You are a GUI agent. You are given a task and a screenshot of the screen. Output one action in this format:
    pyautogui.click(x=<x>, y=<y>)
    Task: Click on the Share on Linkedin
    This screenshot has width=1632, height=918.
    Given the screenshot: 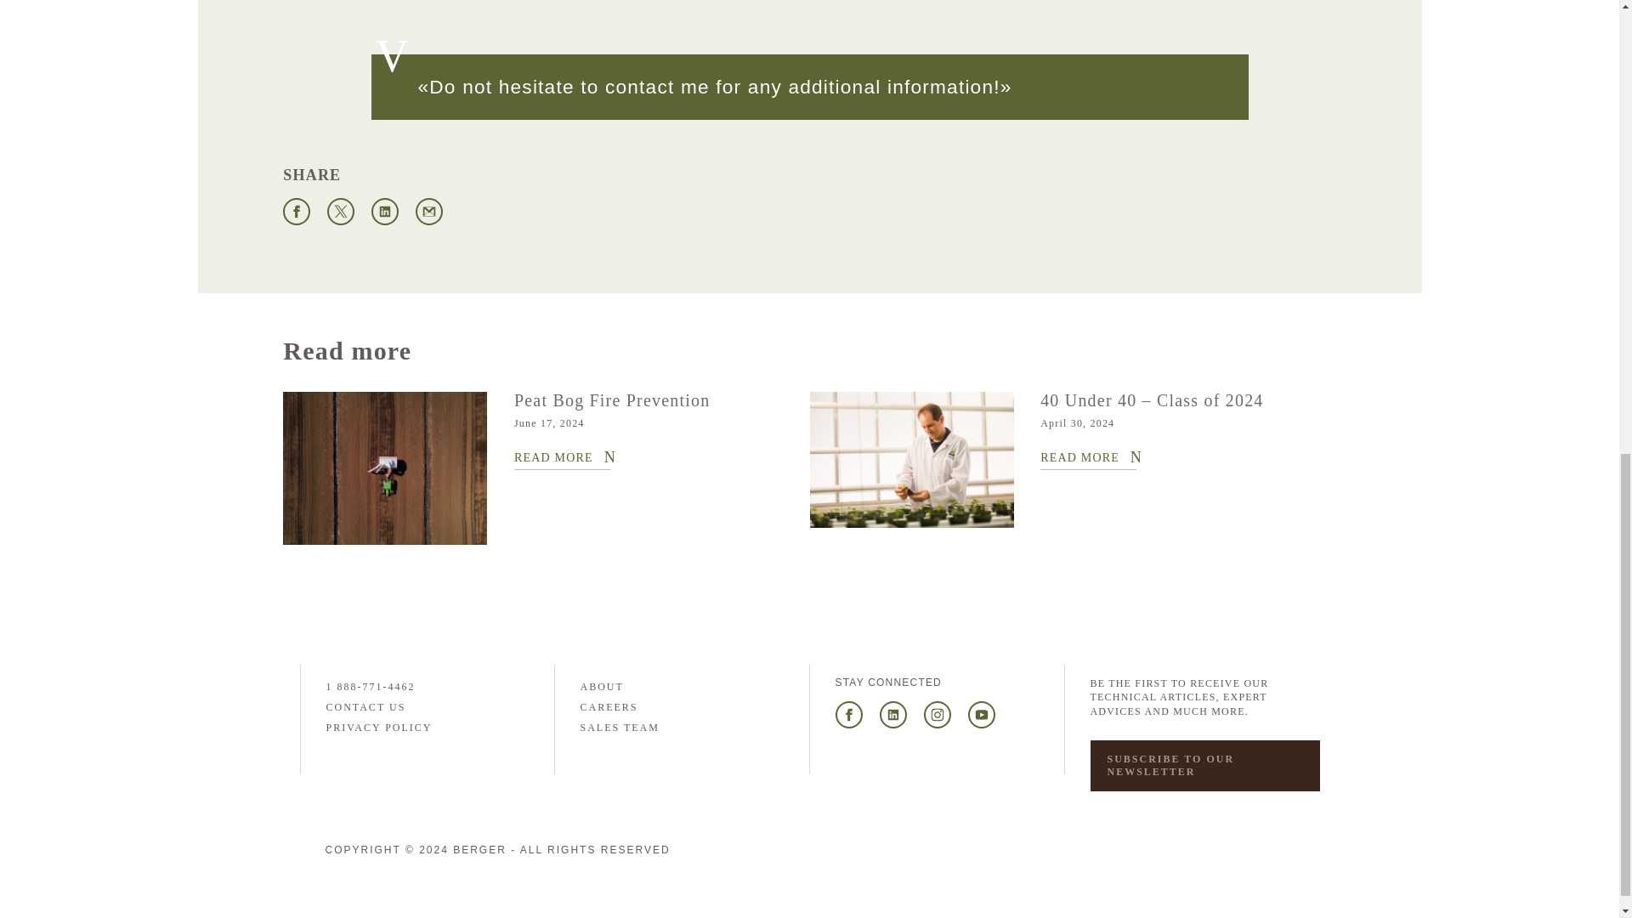 What is the action you would take?
    pyautogui.click(x=384, y=211)
    